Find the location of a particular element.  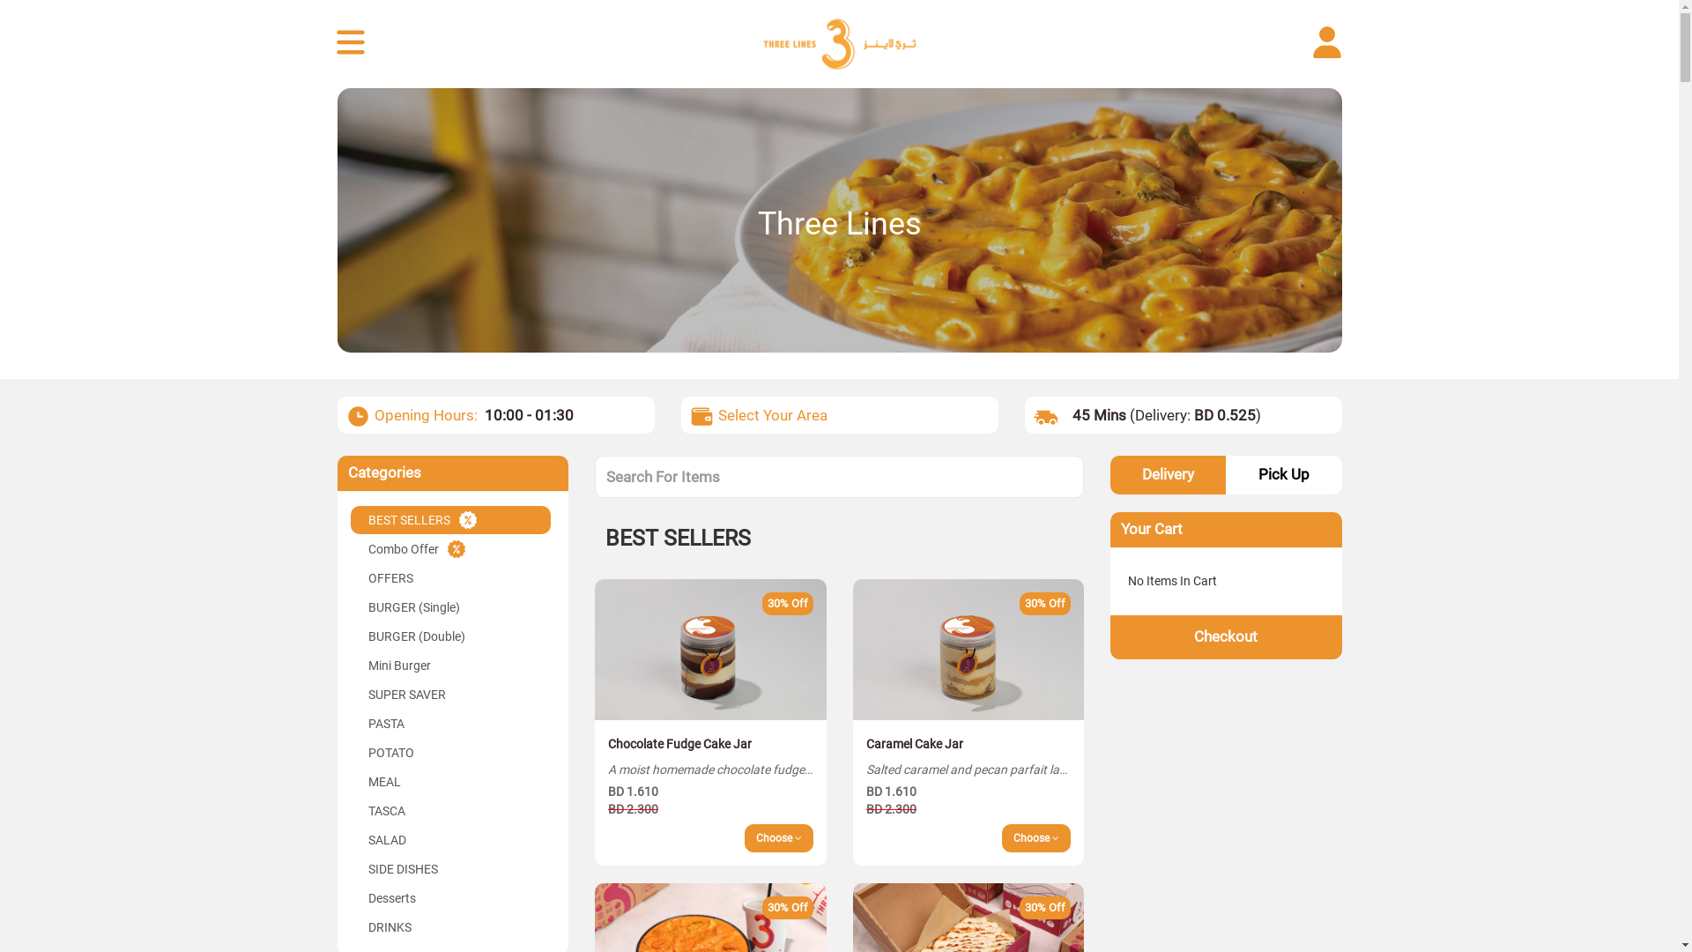

Checkout is located at coordinates (1227, 636).